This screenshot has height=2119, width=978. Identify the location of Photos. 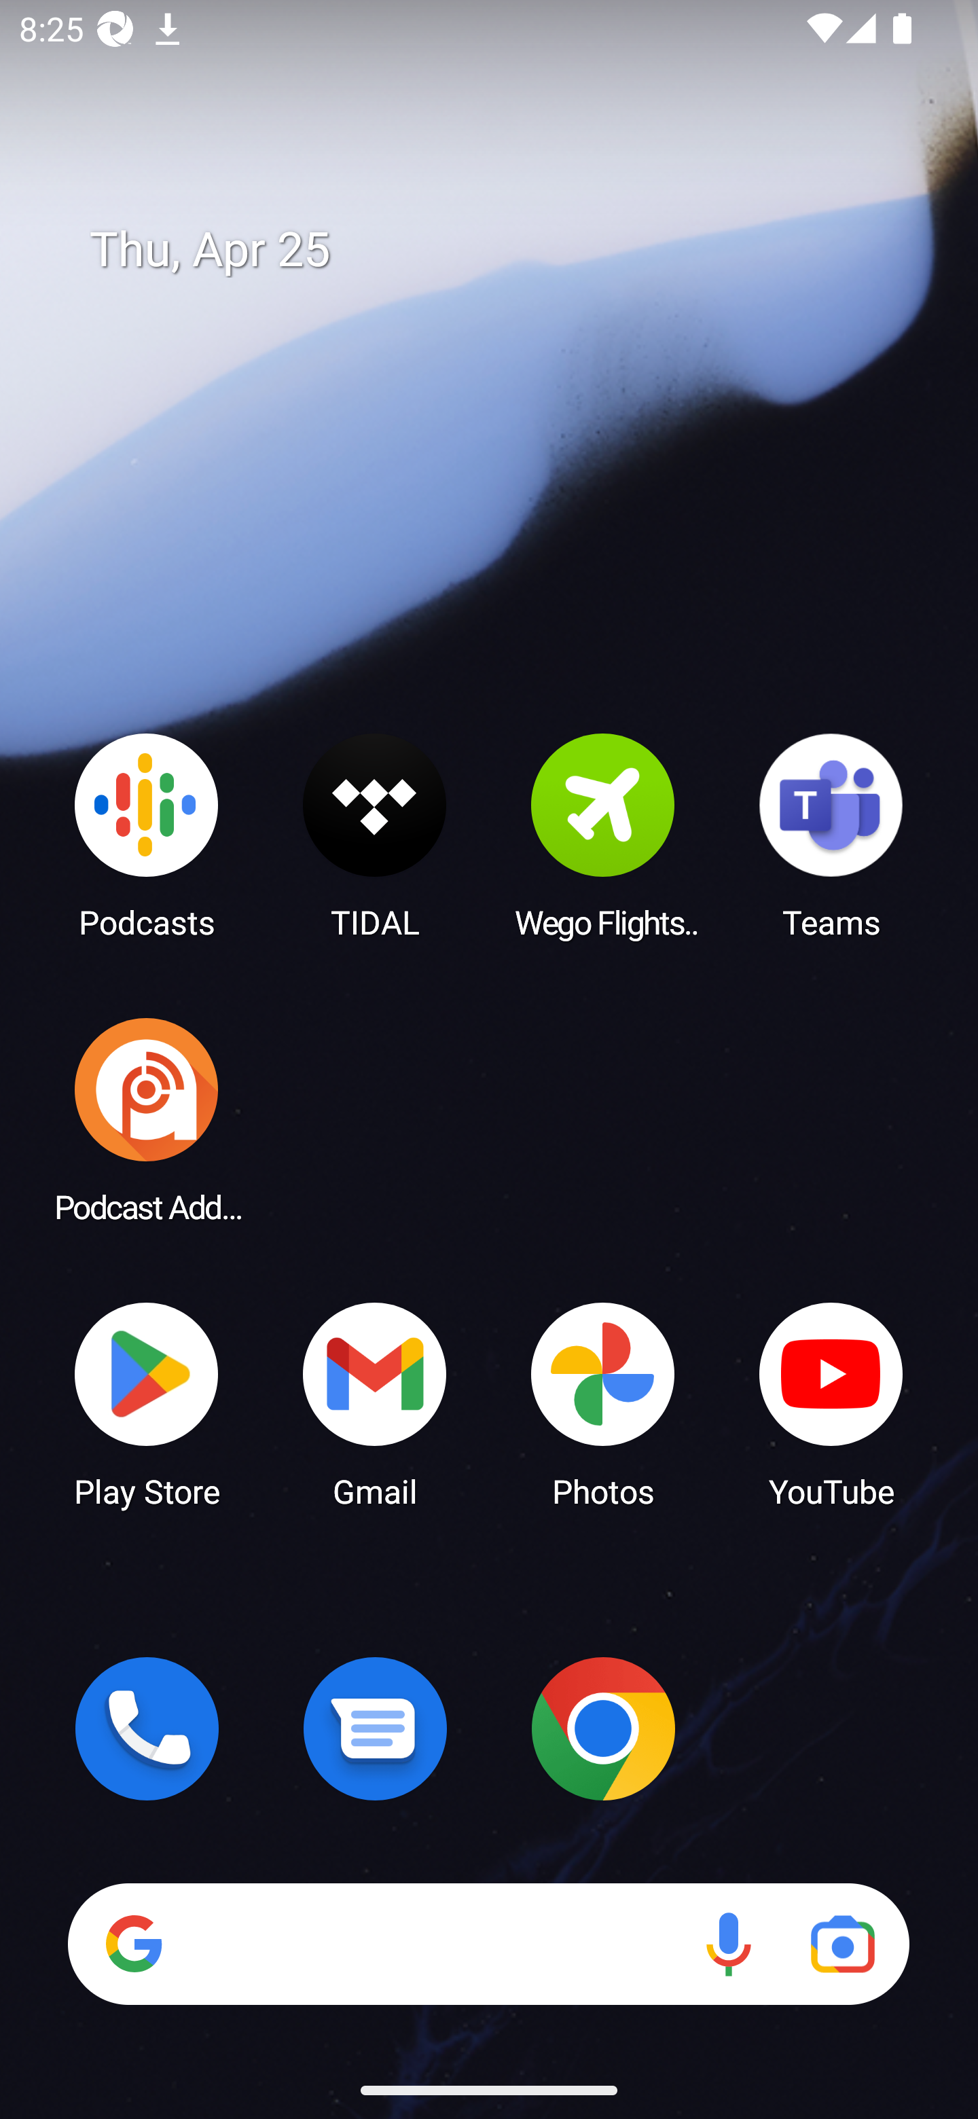
(603, 1403).